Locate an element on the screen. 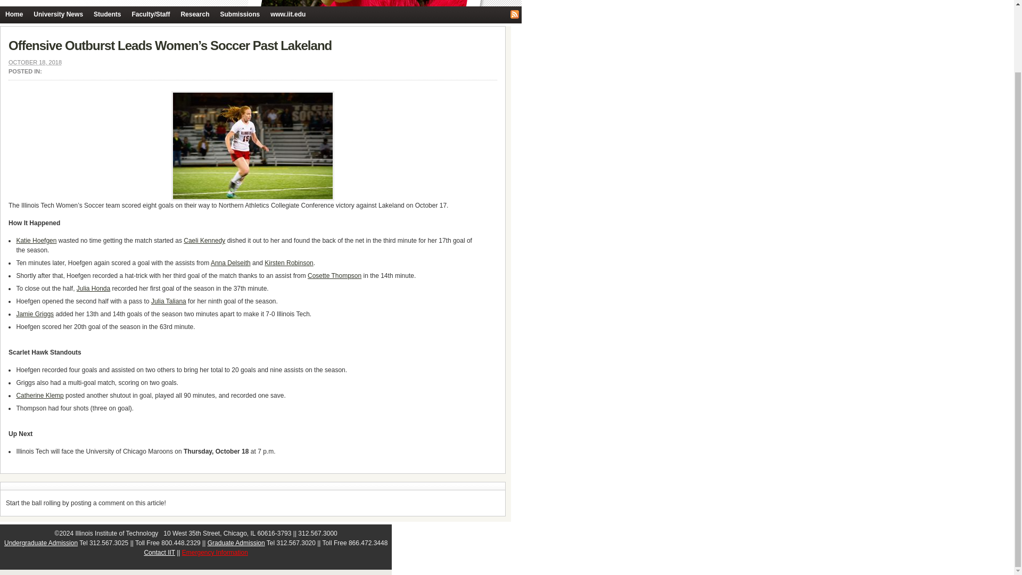 Image resolution: width=1022 pixels, height=575 pixels. www.iit.edu is located at coordinates (287, 14).